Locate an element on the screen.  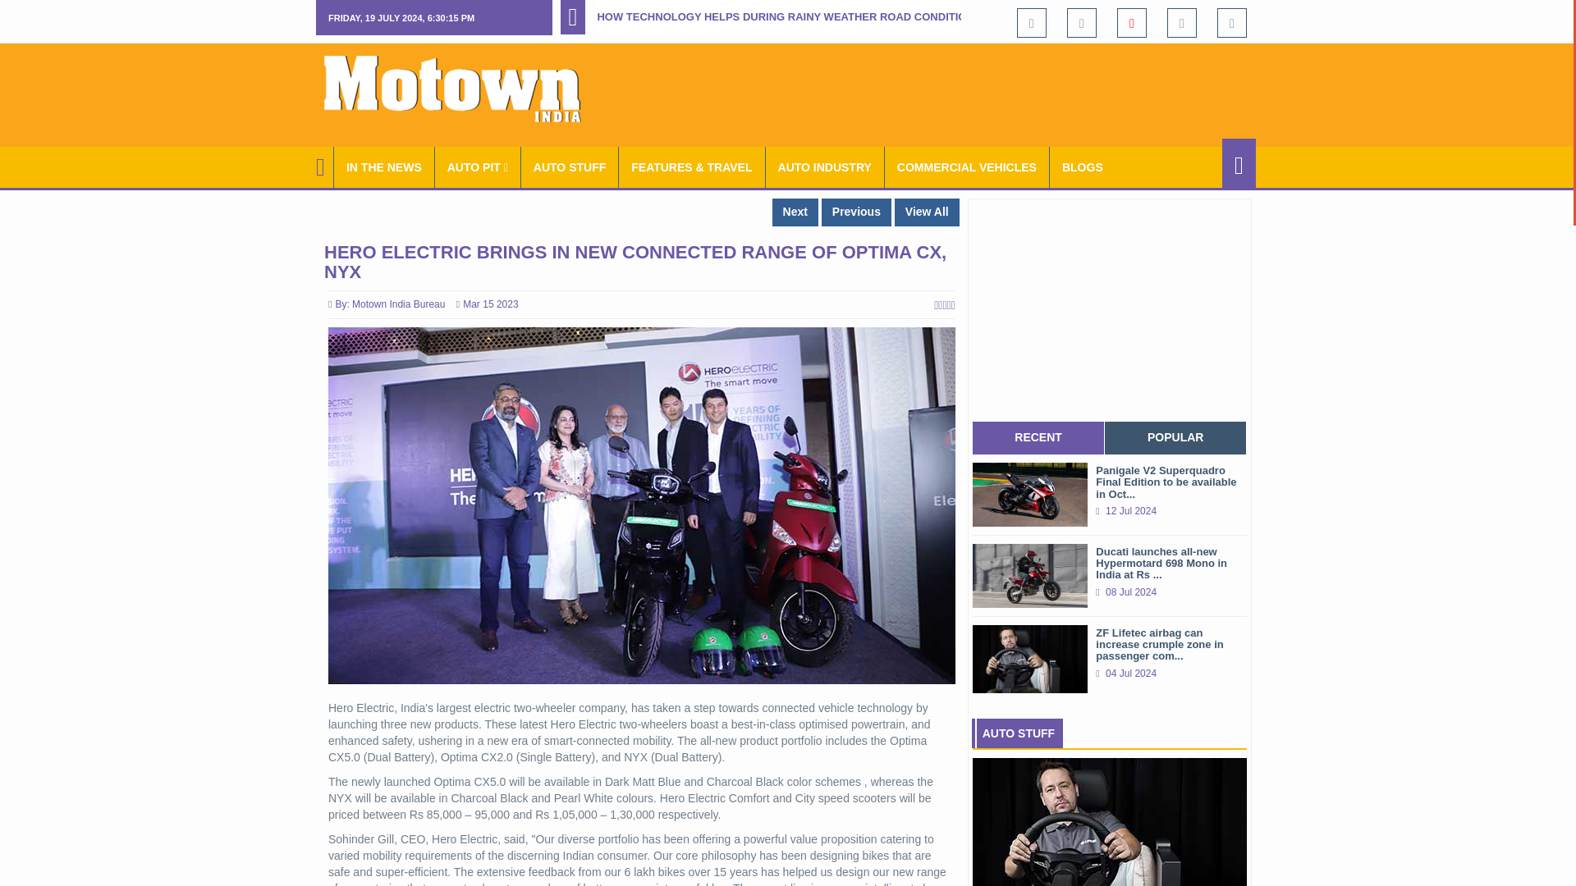
Motown India on Facebook is located at coordinates (1031, 21).